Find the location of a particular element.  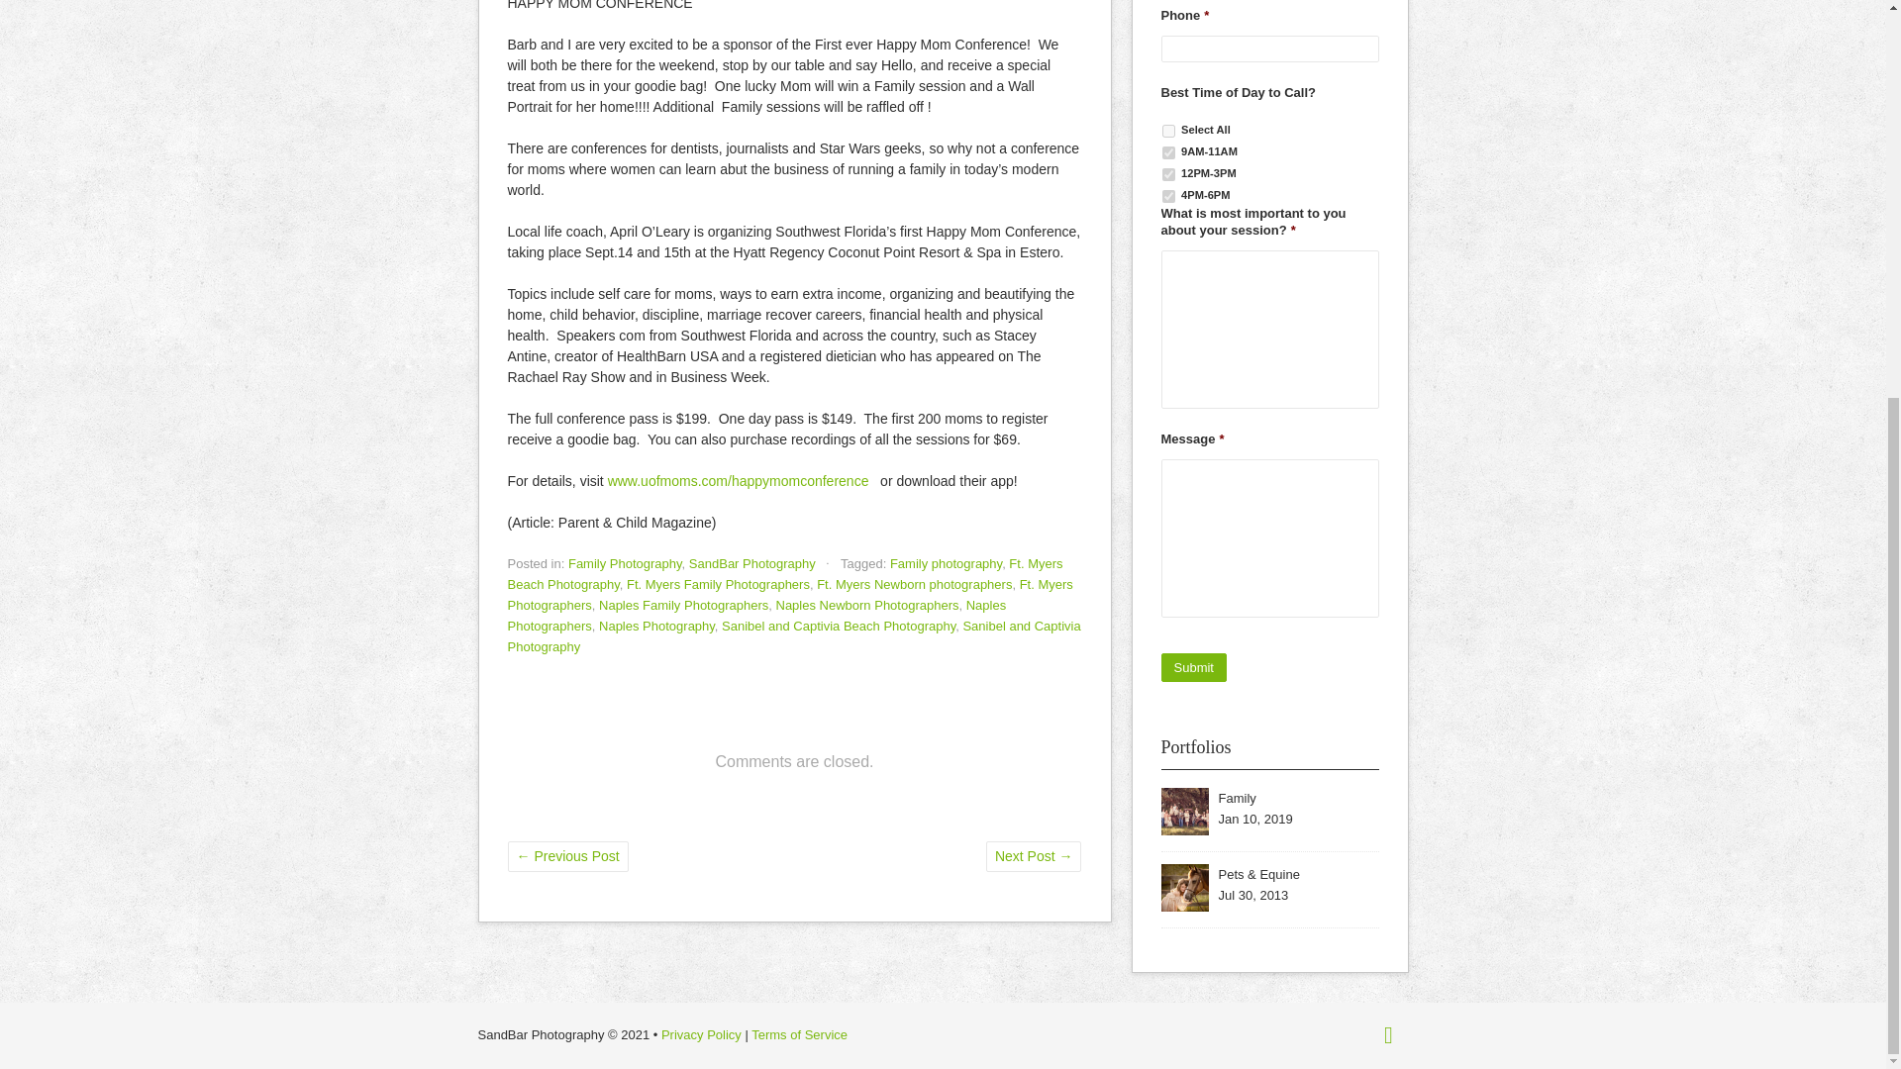

Family Photography is located at coordinates (626, 562).